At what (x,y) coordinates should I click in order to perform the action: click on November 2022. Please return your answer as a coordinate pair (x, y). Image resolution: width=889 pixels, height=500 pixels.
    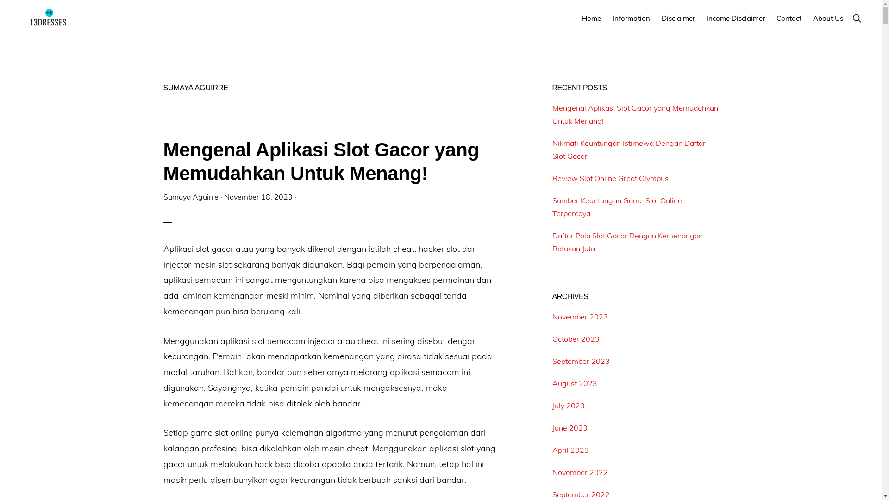
    Looking at the image, I should click on (580, 472).